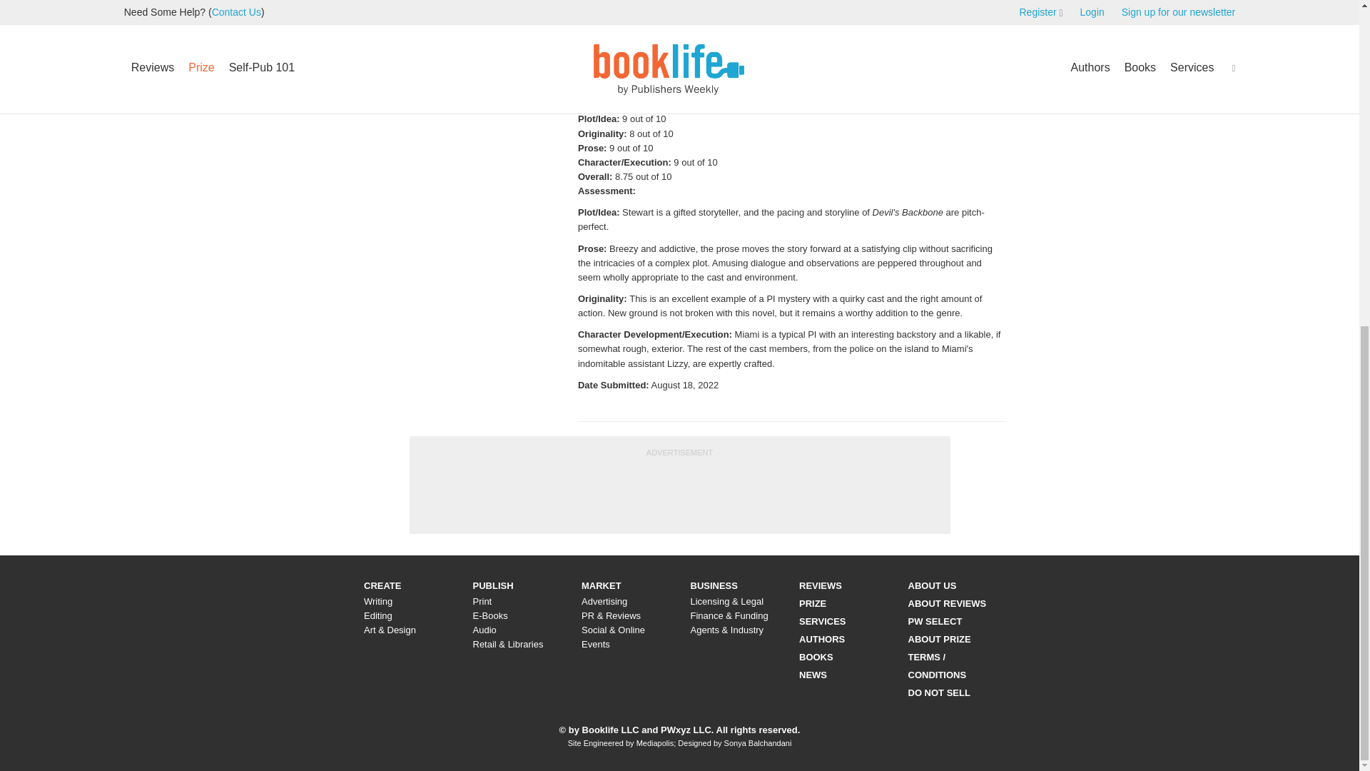 The image size is (1370, 771). I want to click on Writing, so click(378, 601).